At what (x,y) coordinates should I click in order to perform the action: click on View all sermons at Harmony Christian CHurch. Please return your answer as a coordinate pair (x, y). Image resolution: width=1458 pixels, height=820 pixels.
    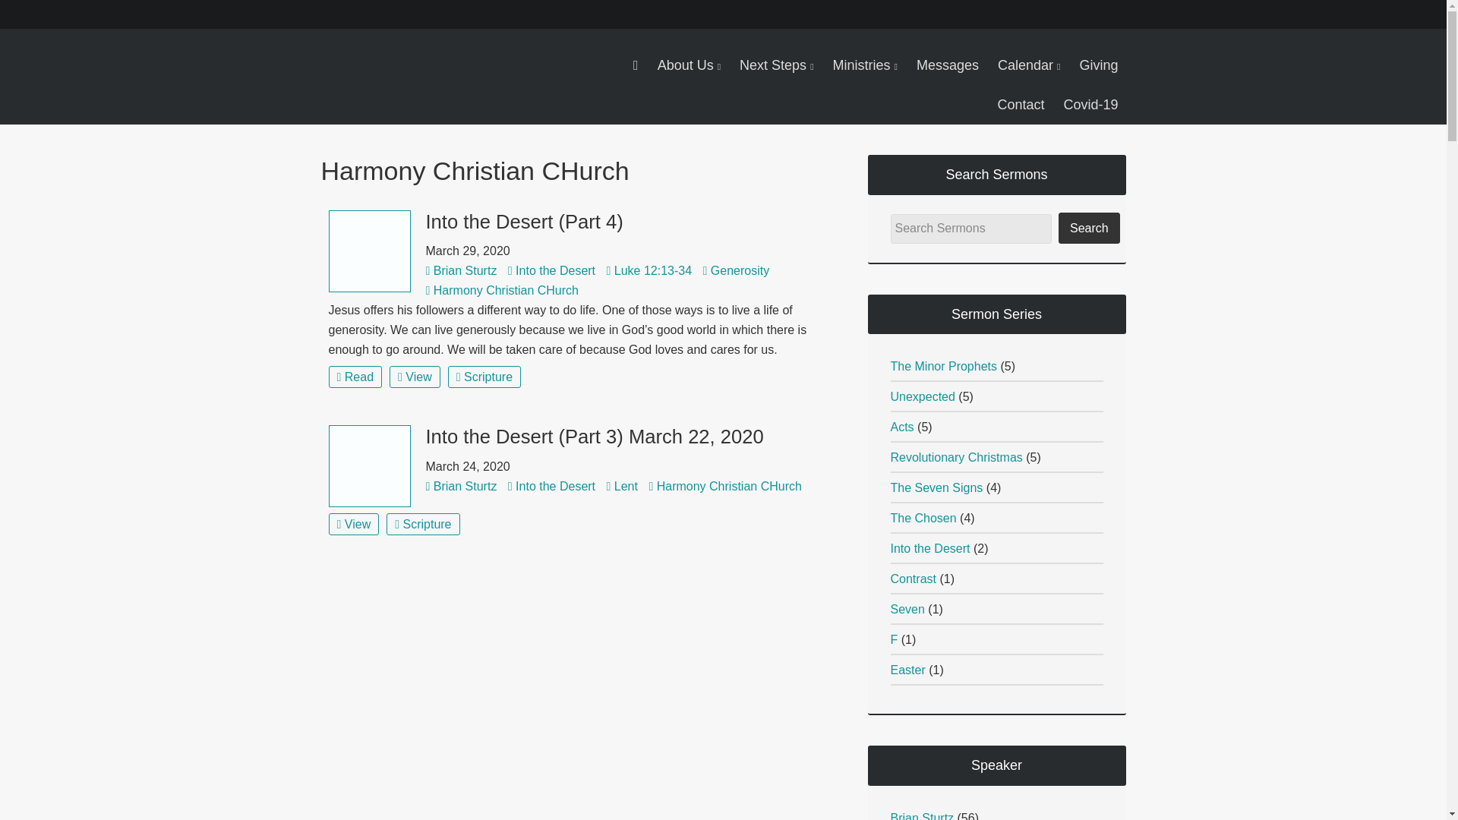
    Looking at the image, I should click on (729, 486).